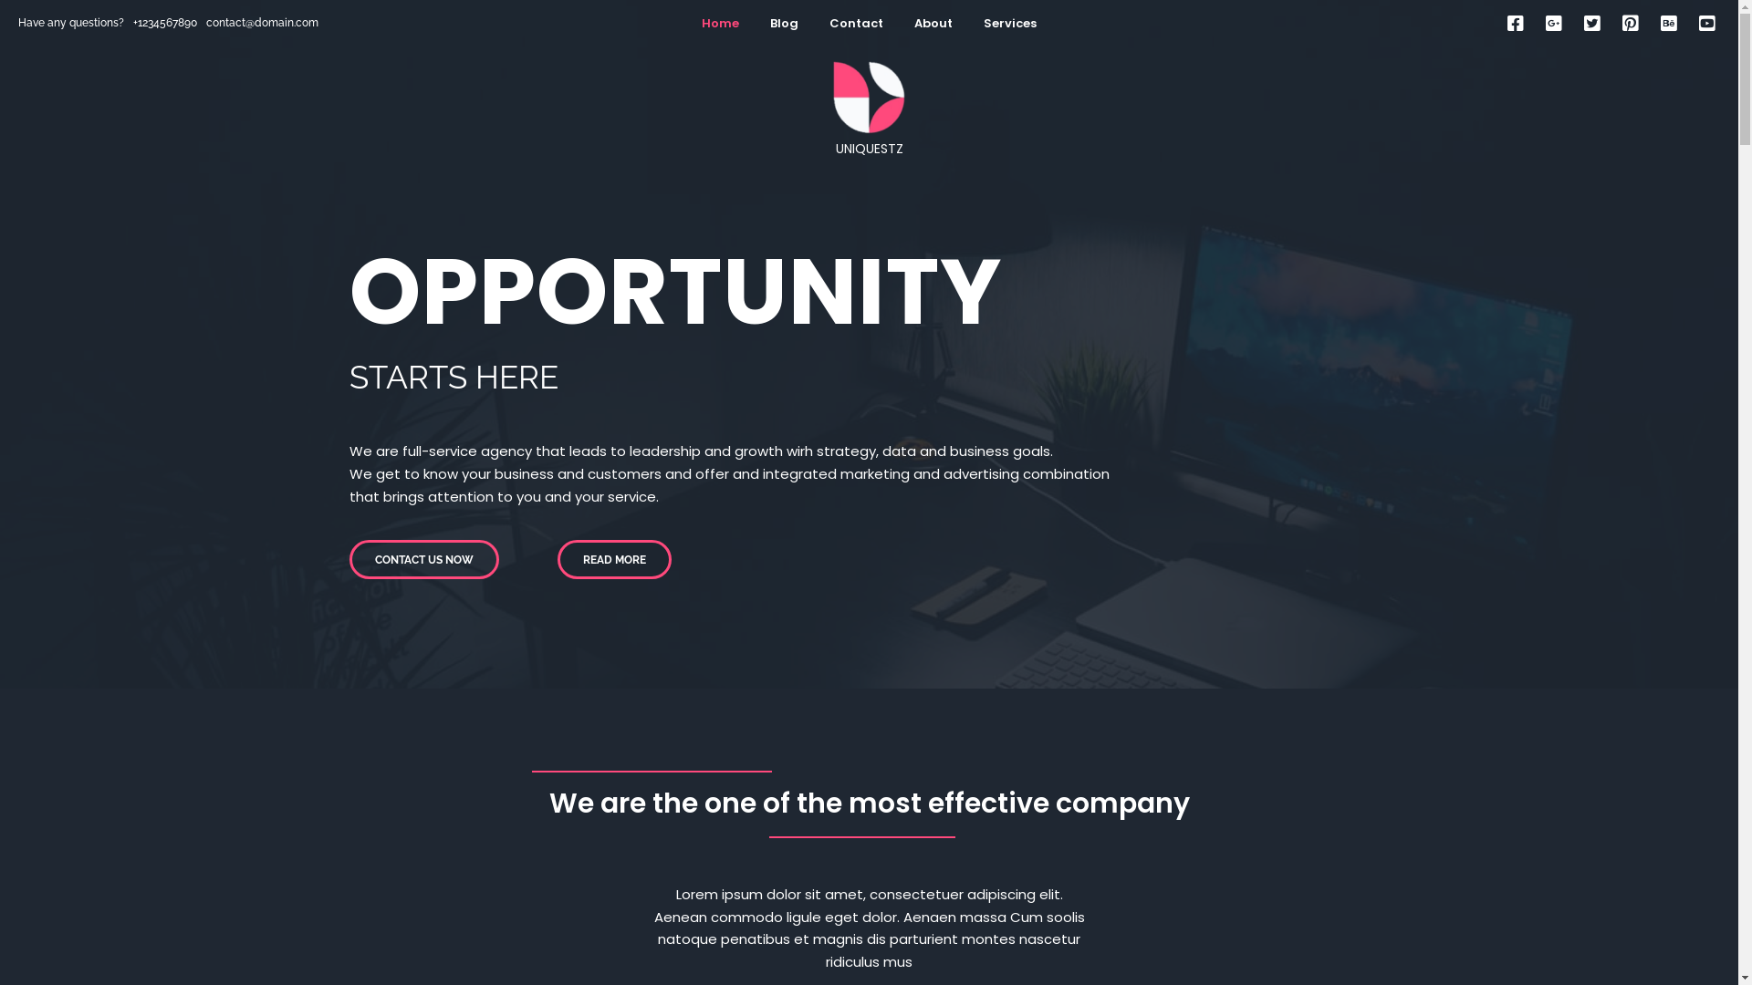 The image size is (1752, 985). I want to click on Contact, so click(856, 24).